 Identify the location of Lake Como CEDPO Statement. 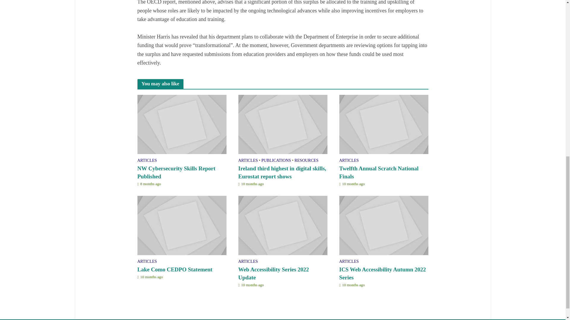
(182, 225).